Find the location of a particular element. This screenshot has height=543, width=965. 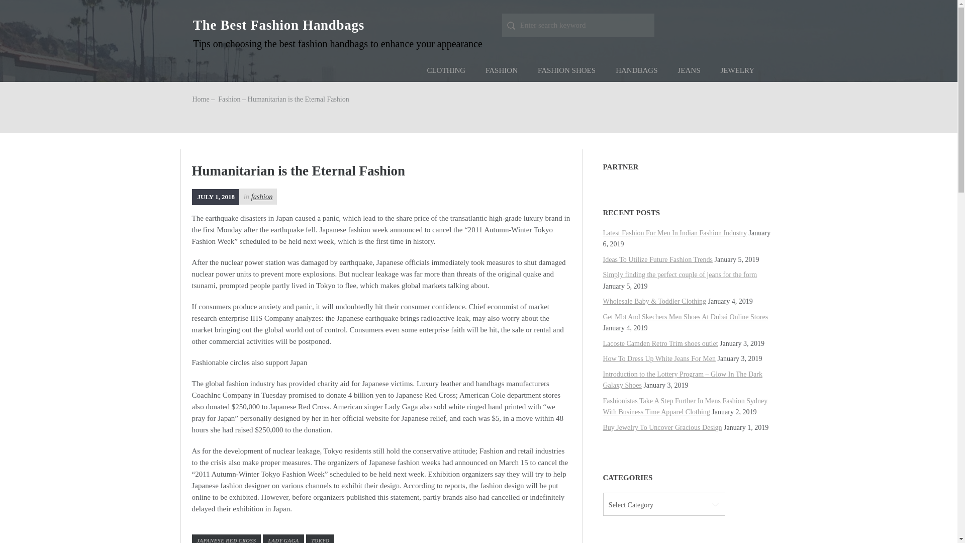

Lacoste Camden Retro Trim shoes outlet is located at coordinates (660, 344).